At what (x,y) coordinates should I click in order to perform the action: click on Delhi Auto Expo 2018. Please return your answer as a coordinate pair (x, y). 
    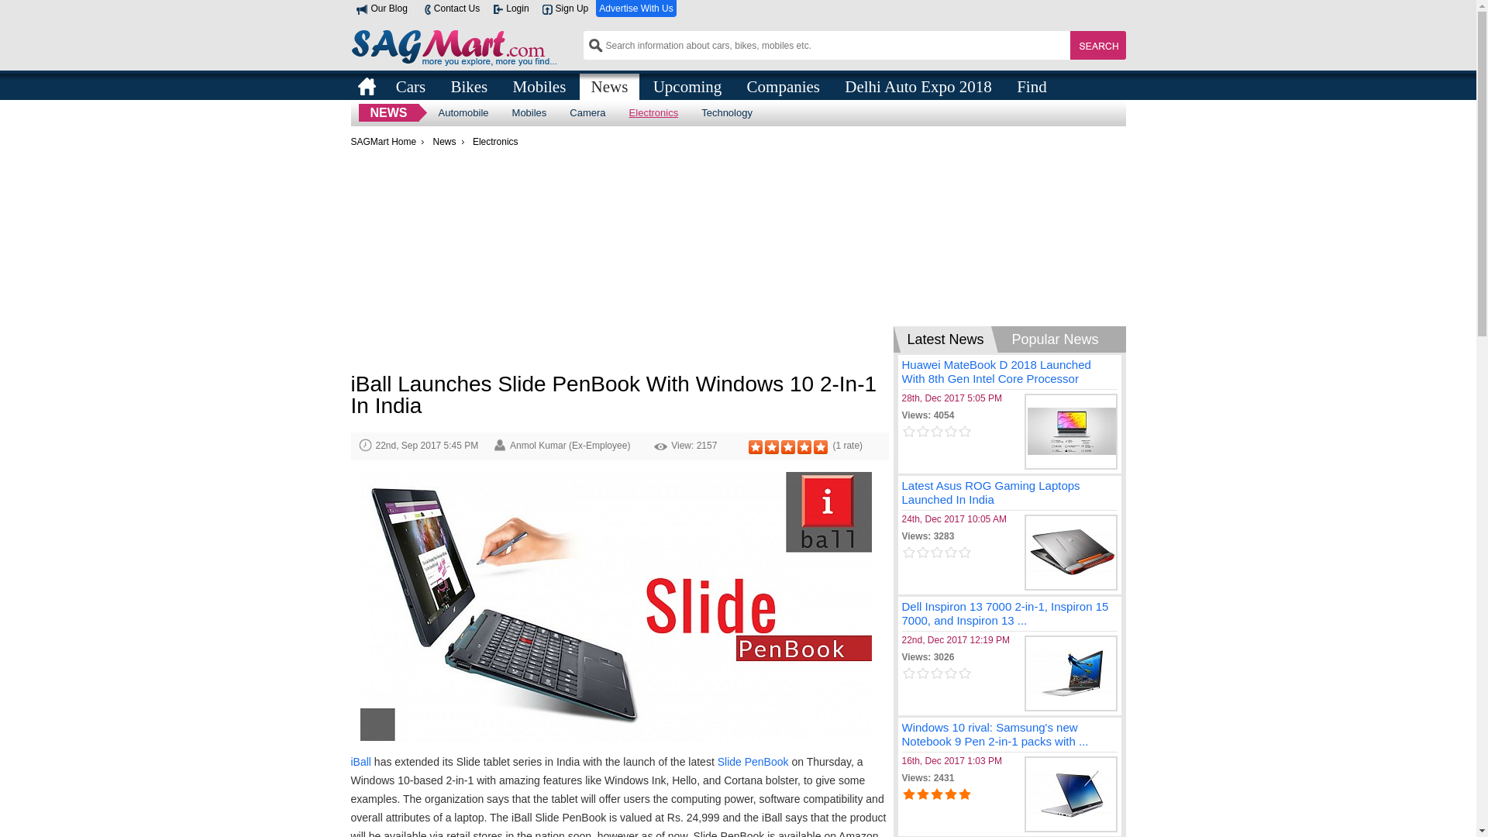
    Looking at the image, I should click on (918, 85).